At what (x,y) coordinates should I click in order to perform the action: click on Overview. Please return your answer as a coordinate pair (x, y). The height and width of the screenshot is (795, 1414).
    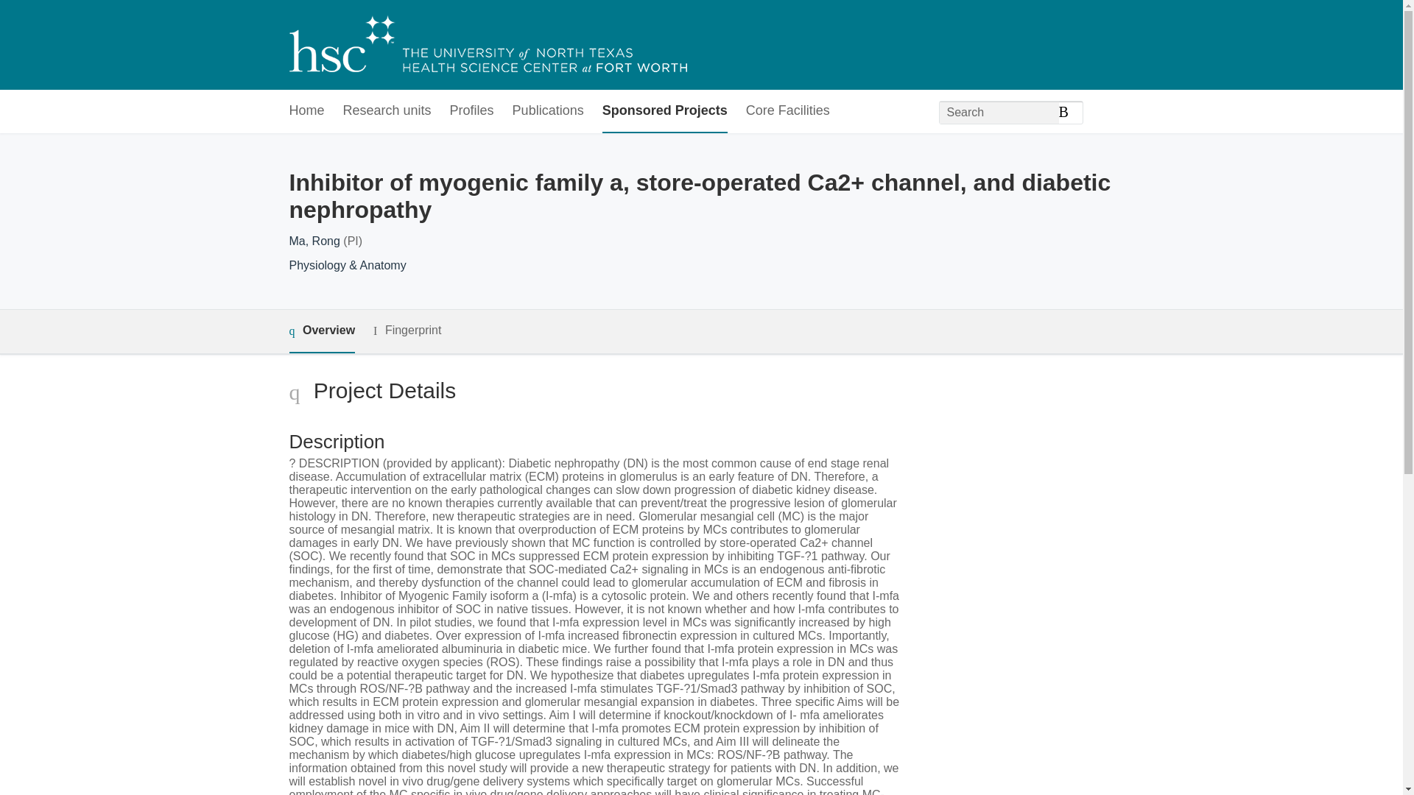
    Looking at the image, I should click on (321, 331).